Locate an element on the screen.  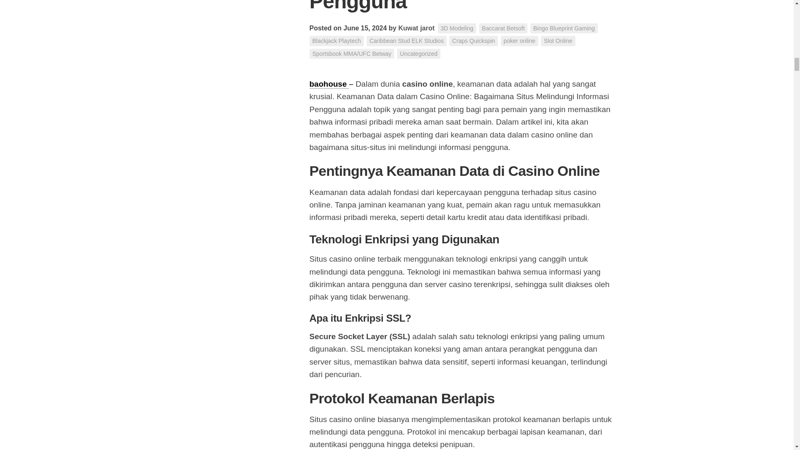
Blackjack Playtech is located at coordinates (336, 41).